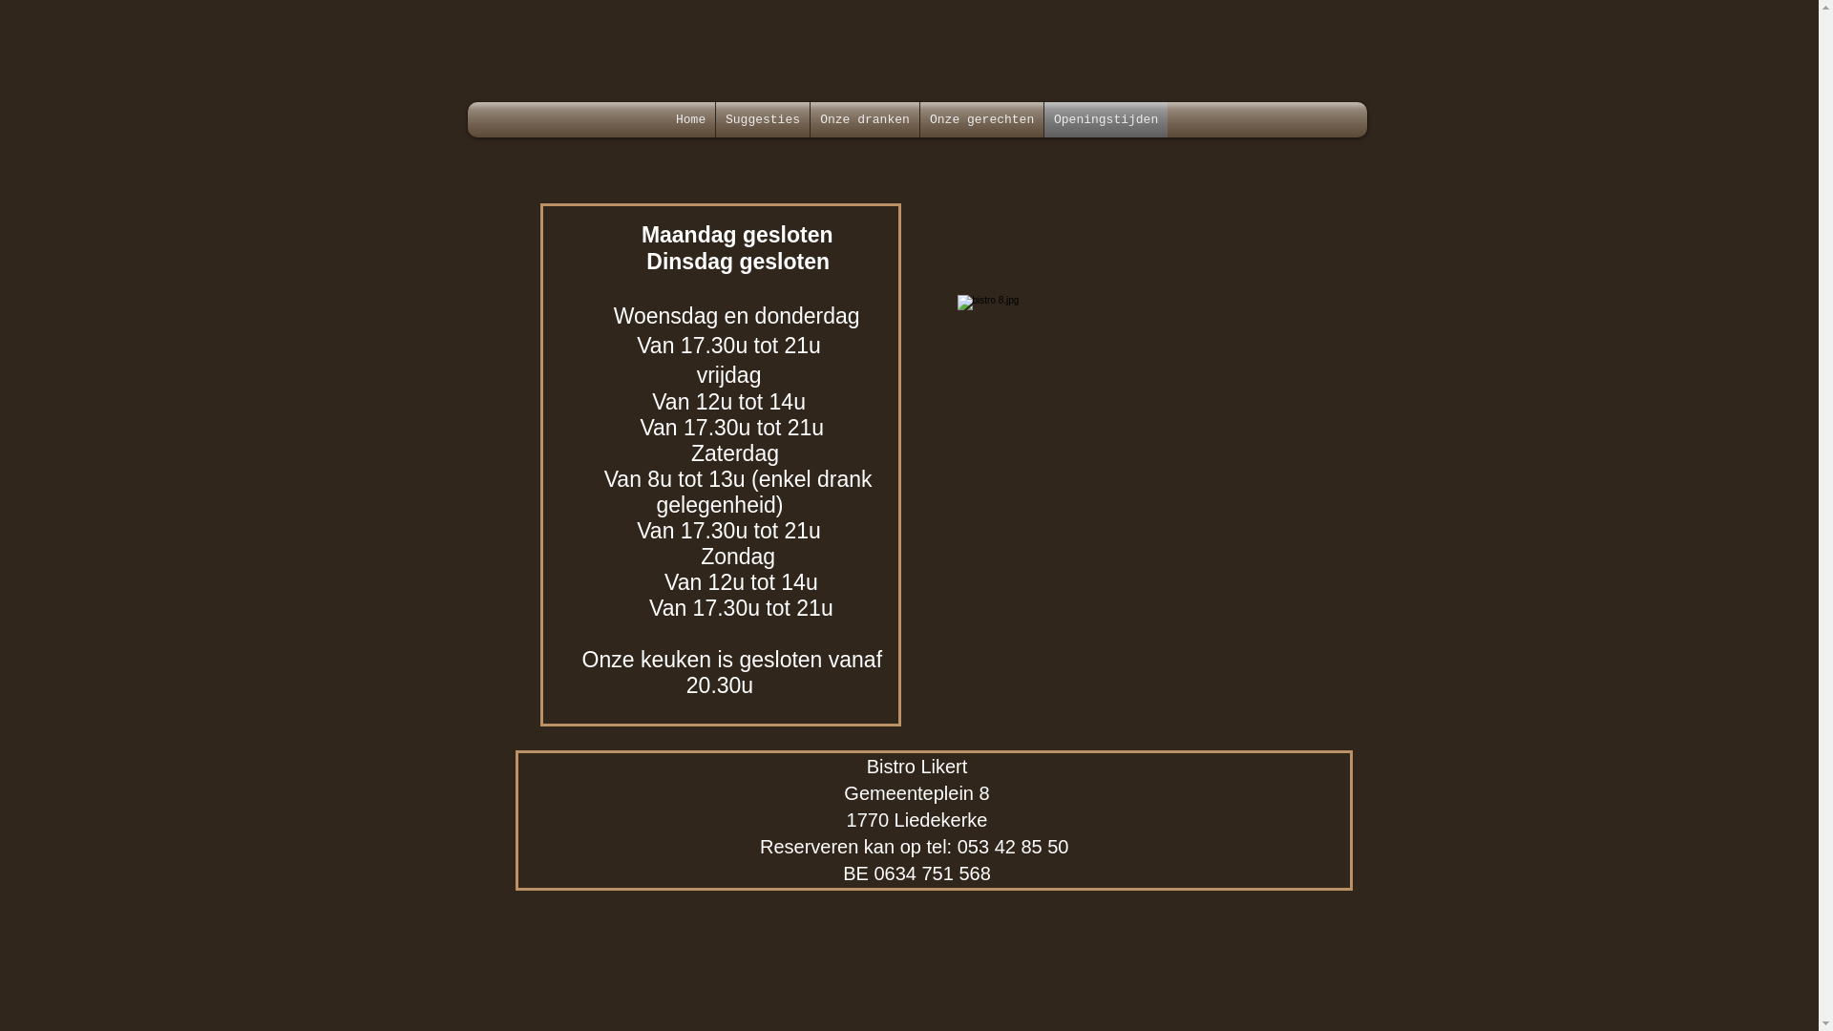 Image resolution: width=1833 pixels, height=1031 pixels. What do you see at coordinates (981, 120) in the screenshot?
I see `Onze gerechten` at bounding box center [981, 120].